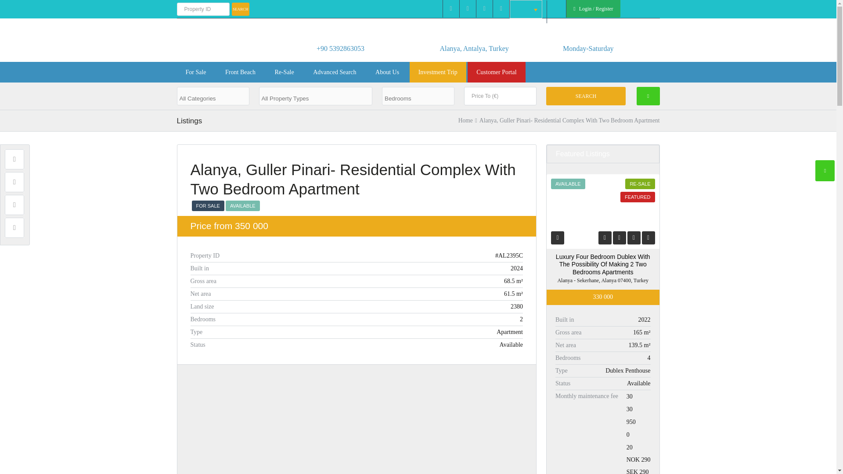 The height and width of the screenshot is (474, 843). I want to click on Customer Portal, so click(496, 72).